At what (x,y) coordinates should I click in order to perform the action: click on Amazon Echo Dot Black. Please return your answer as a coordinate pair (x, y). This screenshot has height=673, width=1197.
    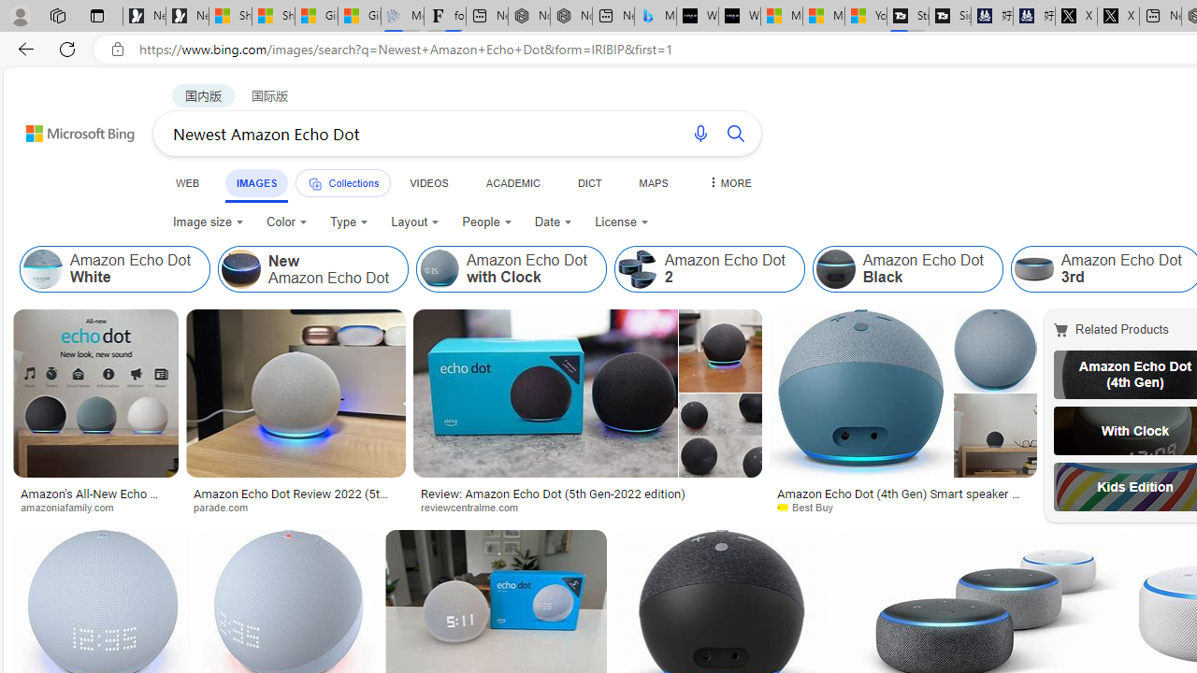
    Looking at the image, I should click on (835, 269).